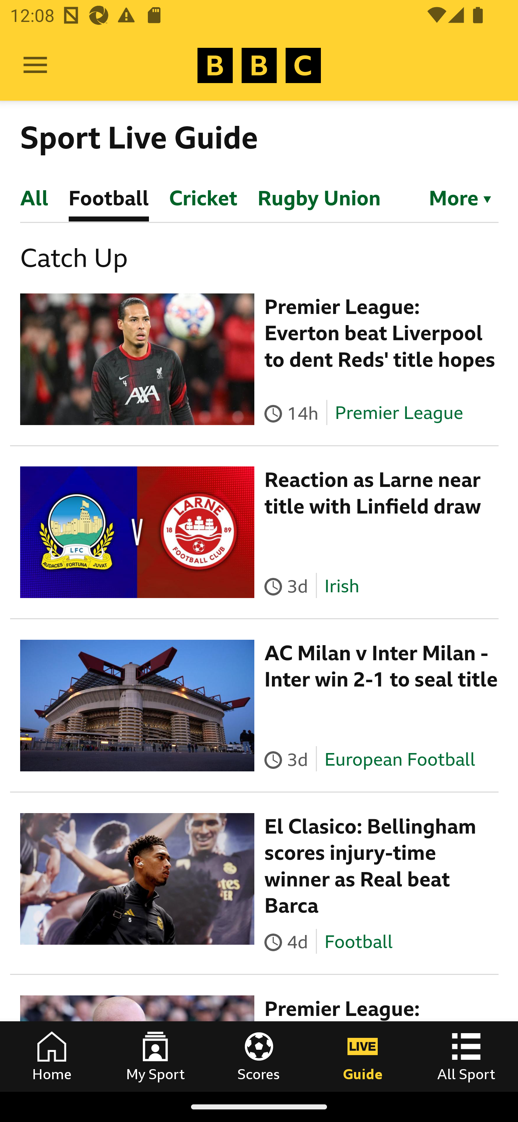 The image size is (518, 1122). What do you see at coordinates (399, 413) in the screenshot?
I see `Premier League` at bounding box center [399, 413].